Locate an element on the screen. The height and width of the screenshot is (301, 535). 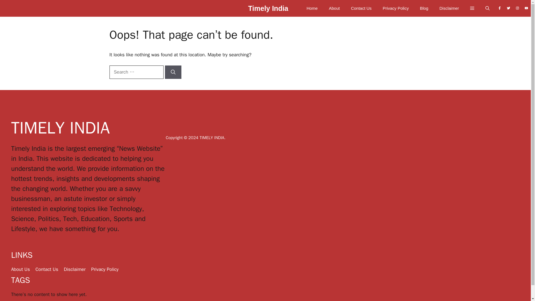
Timely India is located at coordinates (268, 10).